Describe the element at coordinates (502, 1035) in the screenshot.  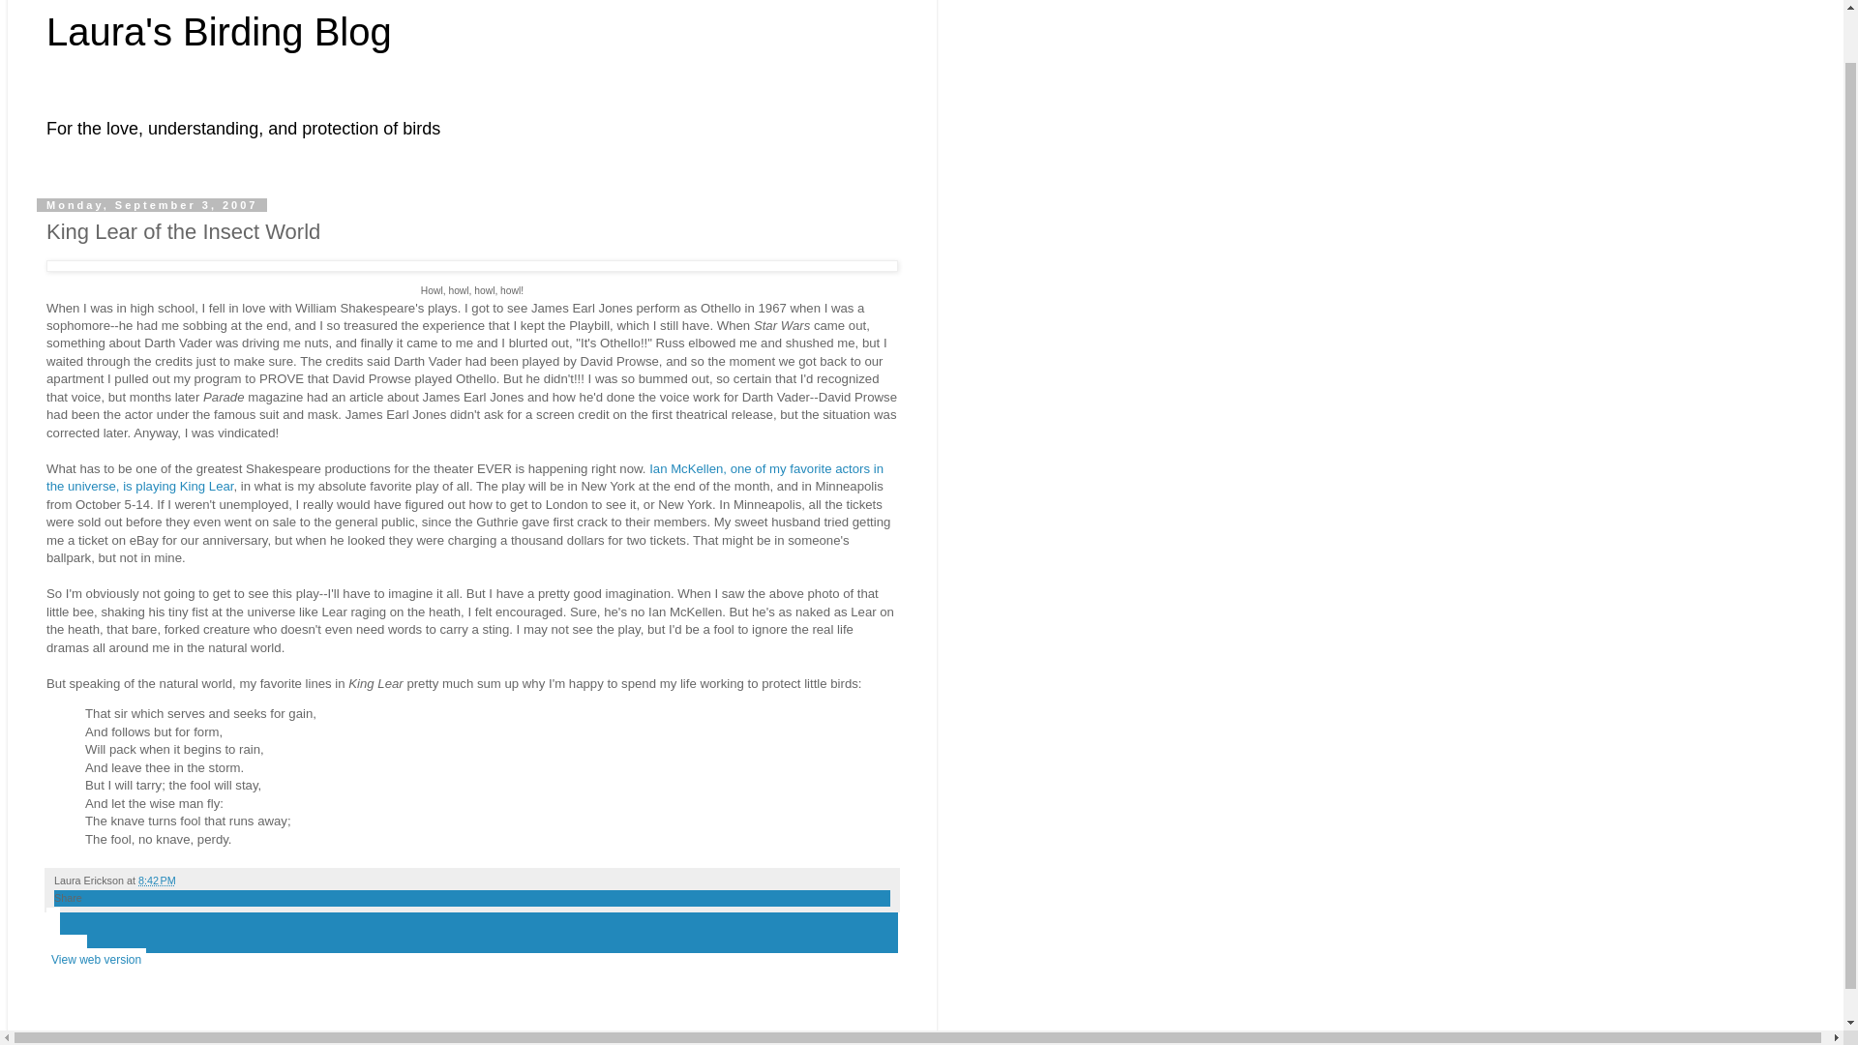
I see `Blogger` at that location.